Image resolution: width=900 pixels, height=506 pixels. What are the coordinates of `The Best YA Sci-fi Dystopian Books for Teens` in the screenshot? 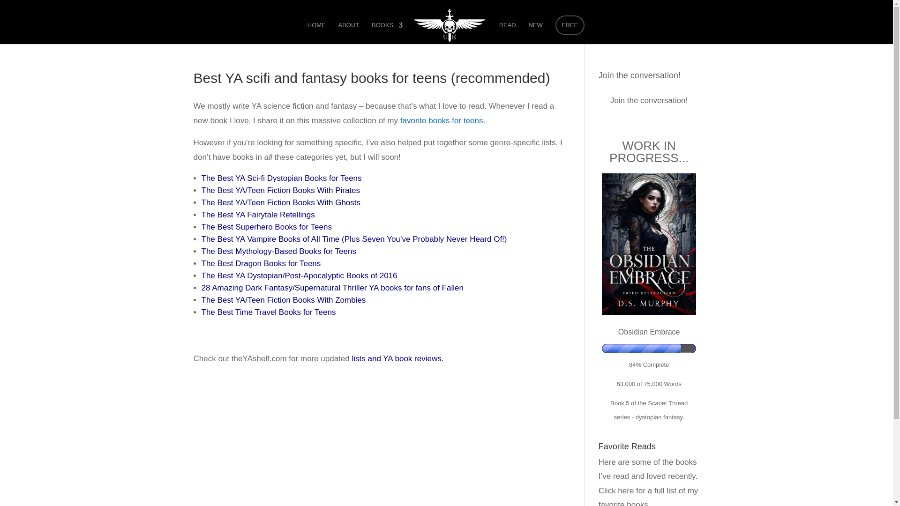 It's located at (281, 178).